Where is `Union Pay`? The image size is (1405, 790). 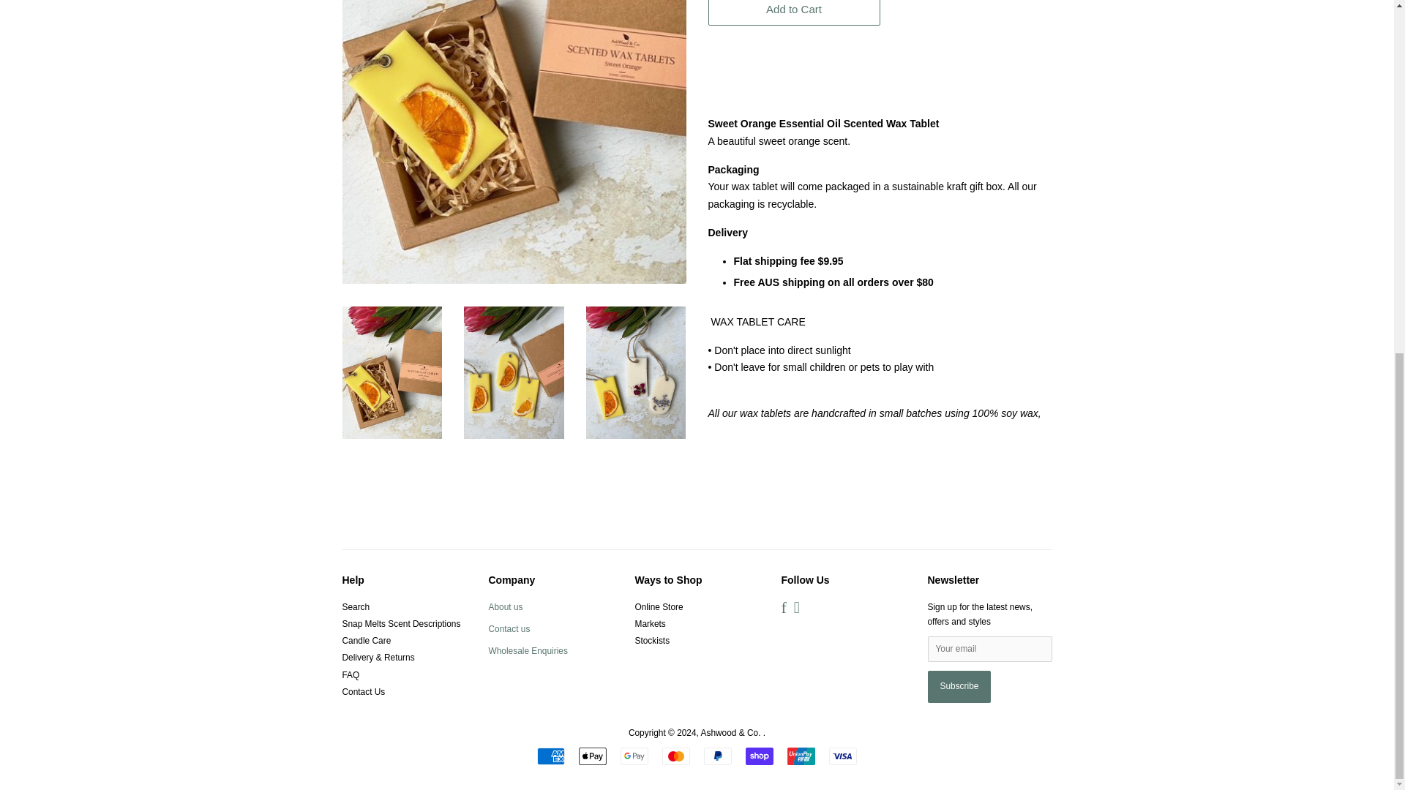
Union Pay is located at coordinates (801, 756).